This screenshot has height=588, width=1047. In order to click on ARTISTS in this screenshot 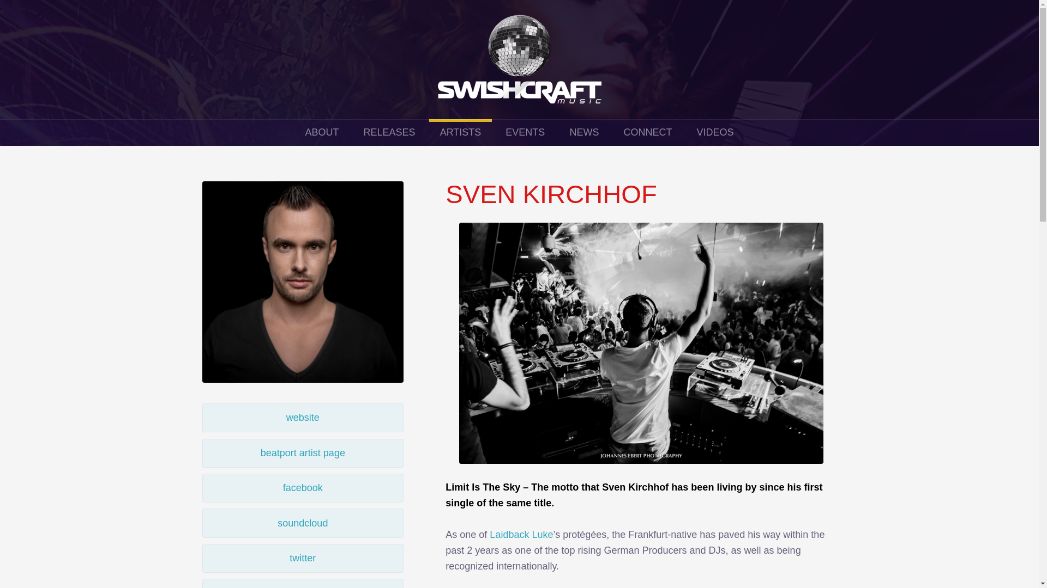, I will do `click(460, 132)`.